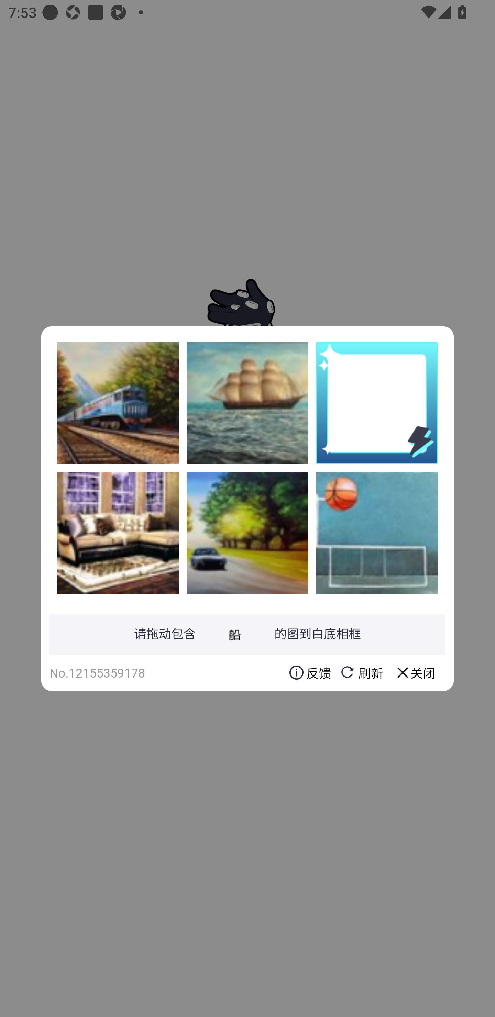 This screenshot has height=1017, width=495. What do you see at coordinates (118, 403) in the screenshot?
I see `cXngLXeGnvNy4vHm73rvxo8xM7yP6cFsZh` at bounding box center [118, 403].